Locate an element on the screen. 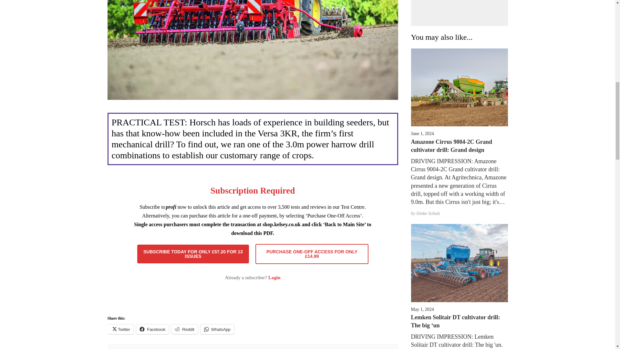  Click to share on Twitter is located at coordinates (120, 329).